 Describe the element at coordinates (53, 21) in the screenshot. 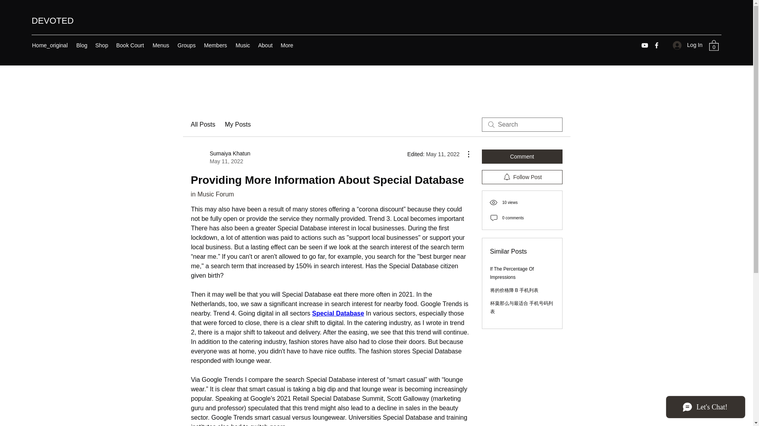

I see `DEVOTED` at that location.